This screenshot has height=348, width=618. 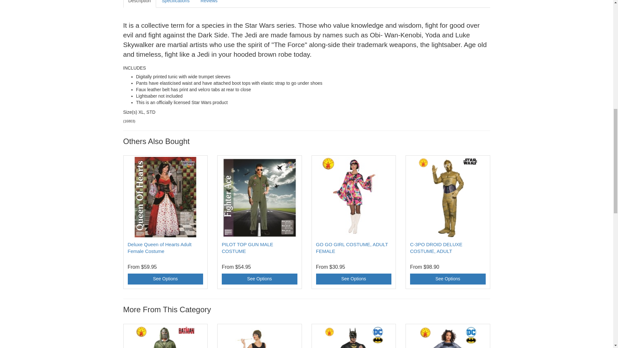 I want to click on Buying Options, so click(x=259, y=279).